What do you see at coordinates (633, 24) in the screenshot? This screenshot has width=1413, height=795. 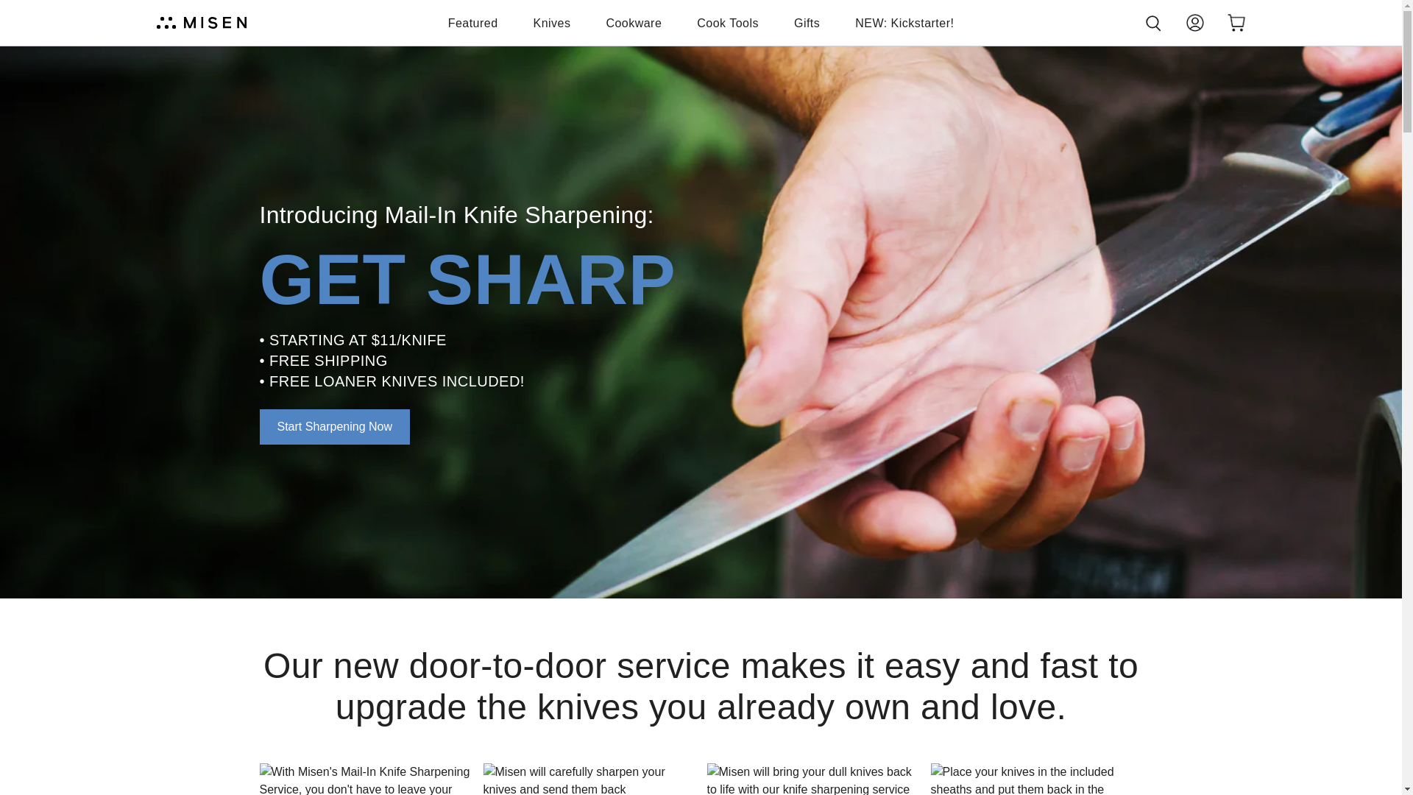 I see `Cookware` at bounding box center [633, 24].